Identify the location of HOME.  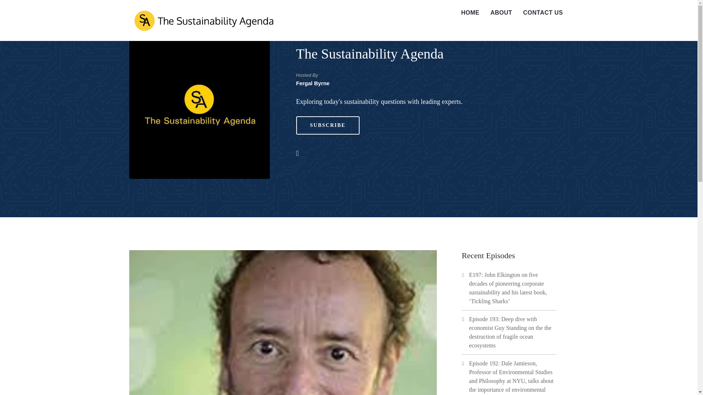
(470, 13).